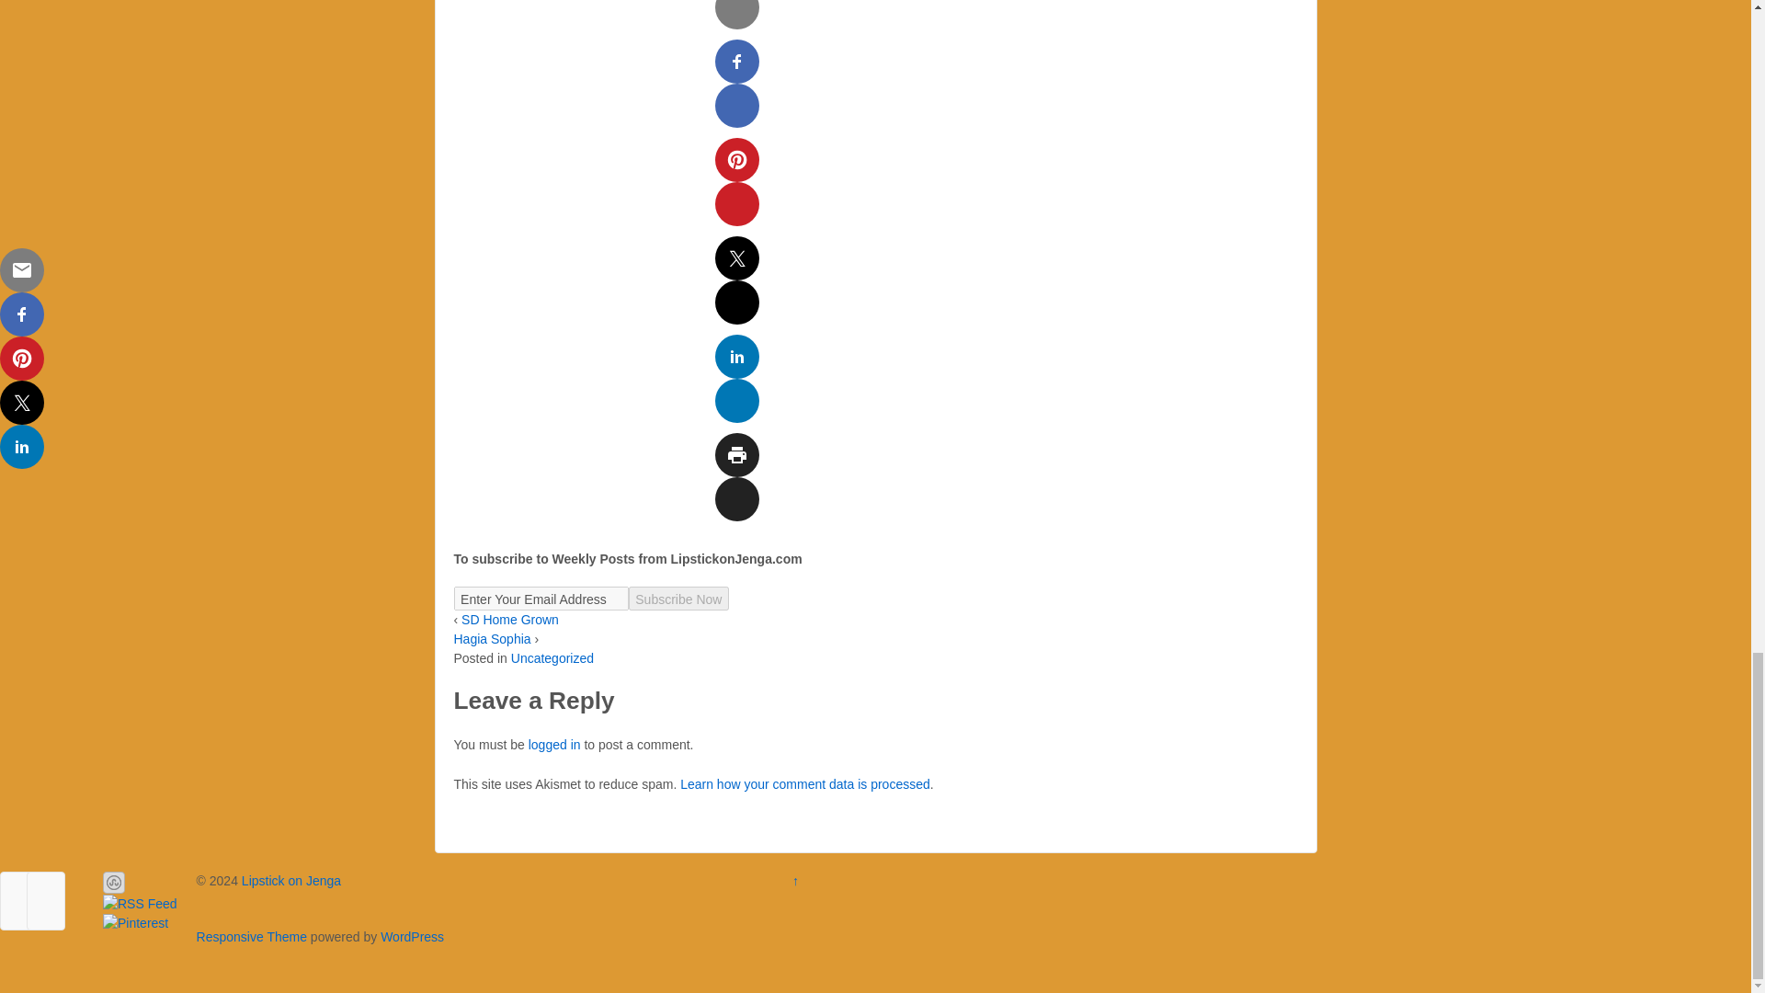  Describe the element at coordinates (252, 936) in the screenshot. I see `Responsive Theme` at that location.